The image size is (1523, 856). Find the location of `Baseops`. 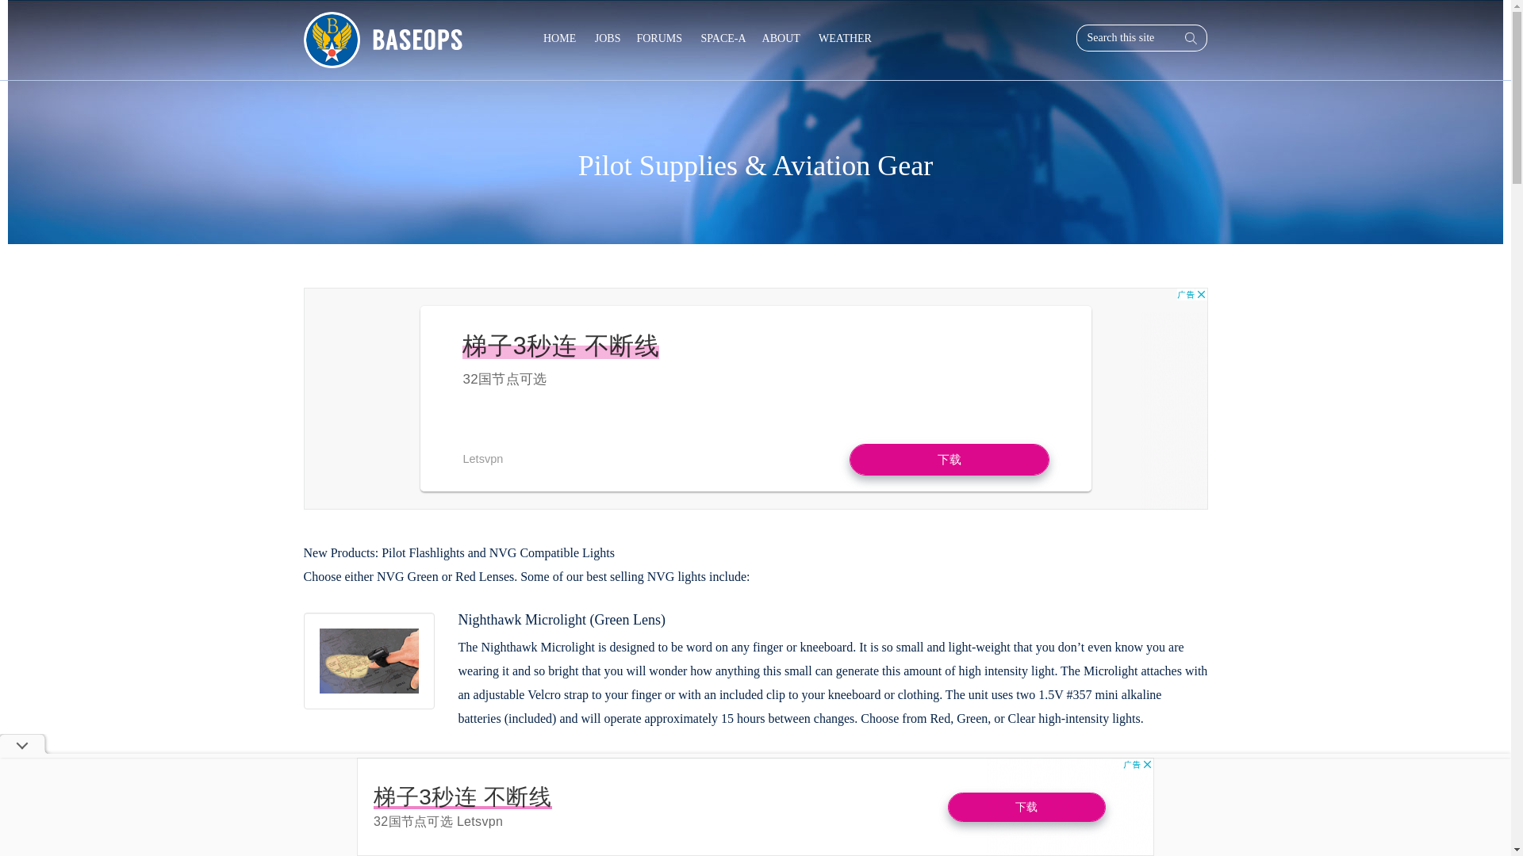

Baseops is located at coordinates (389, 40).